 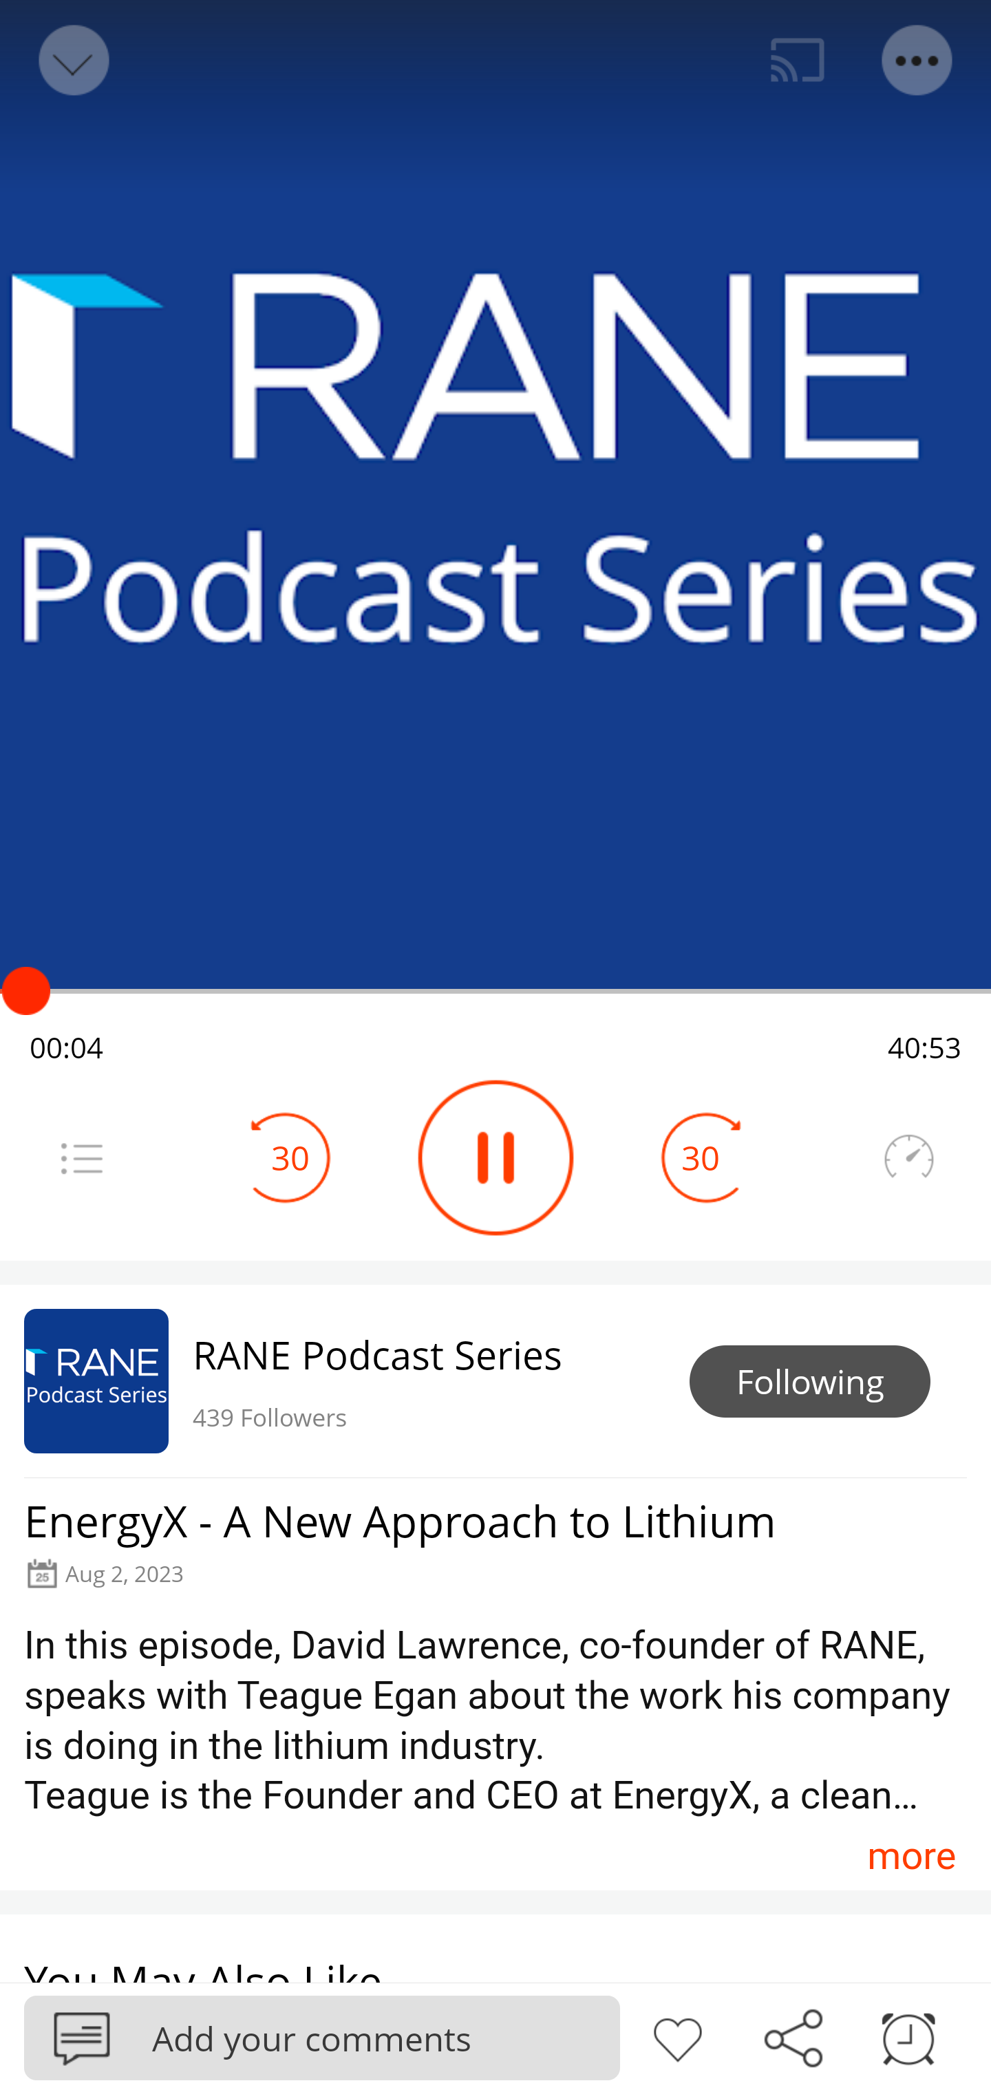 I want to click on Play, so click(x=495, y=1157).